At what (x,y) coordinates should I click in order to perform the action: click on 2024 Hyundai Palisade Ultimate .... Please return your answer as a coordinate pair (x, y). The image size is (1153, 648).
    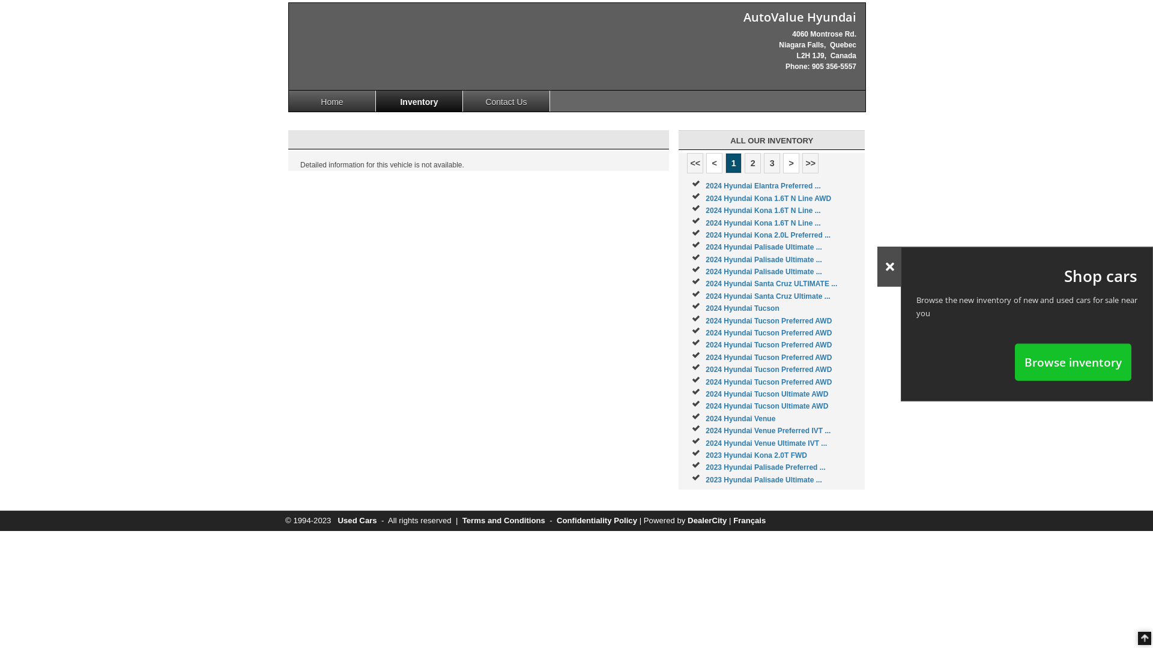
    Looking at the image, I should click on (764, 260).